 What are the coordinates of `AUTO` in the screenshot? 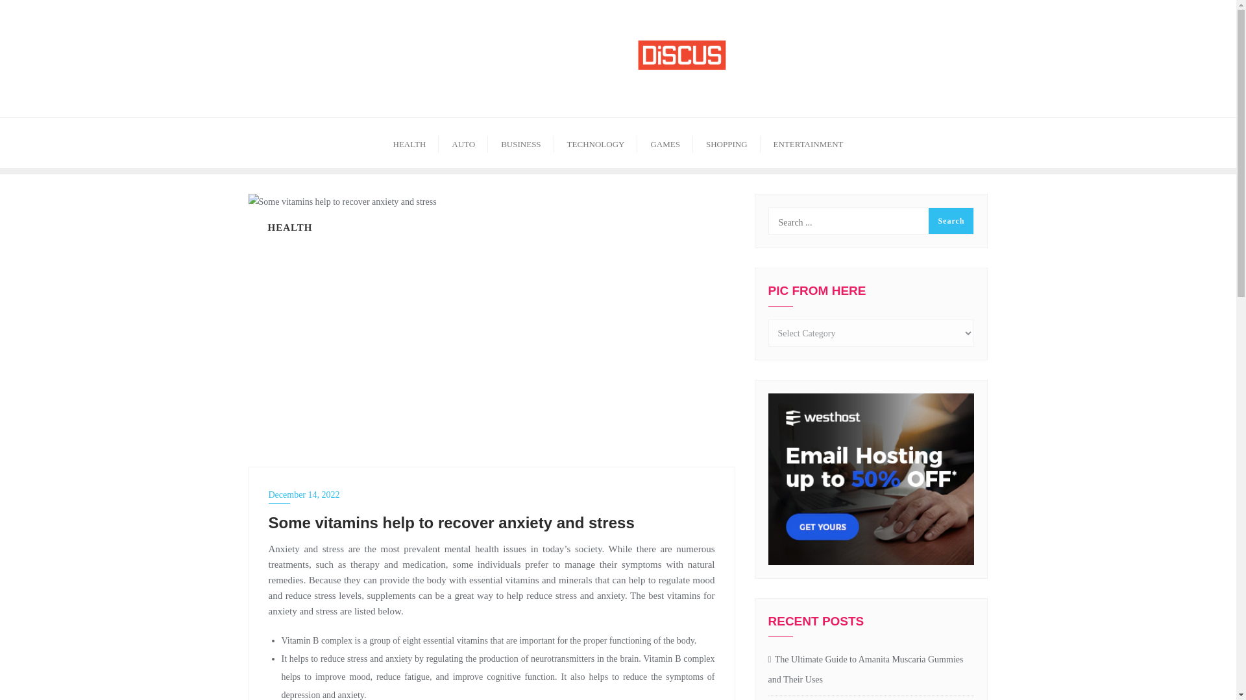 It's located at (463, 143).